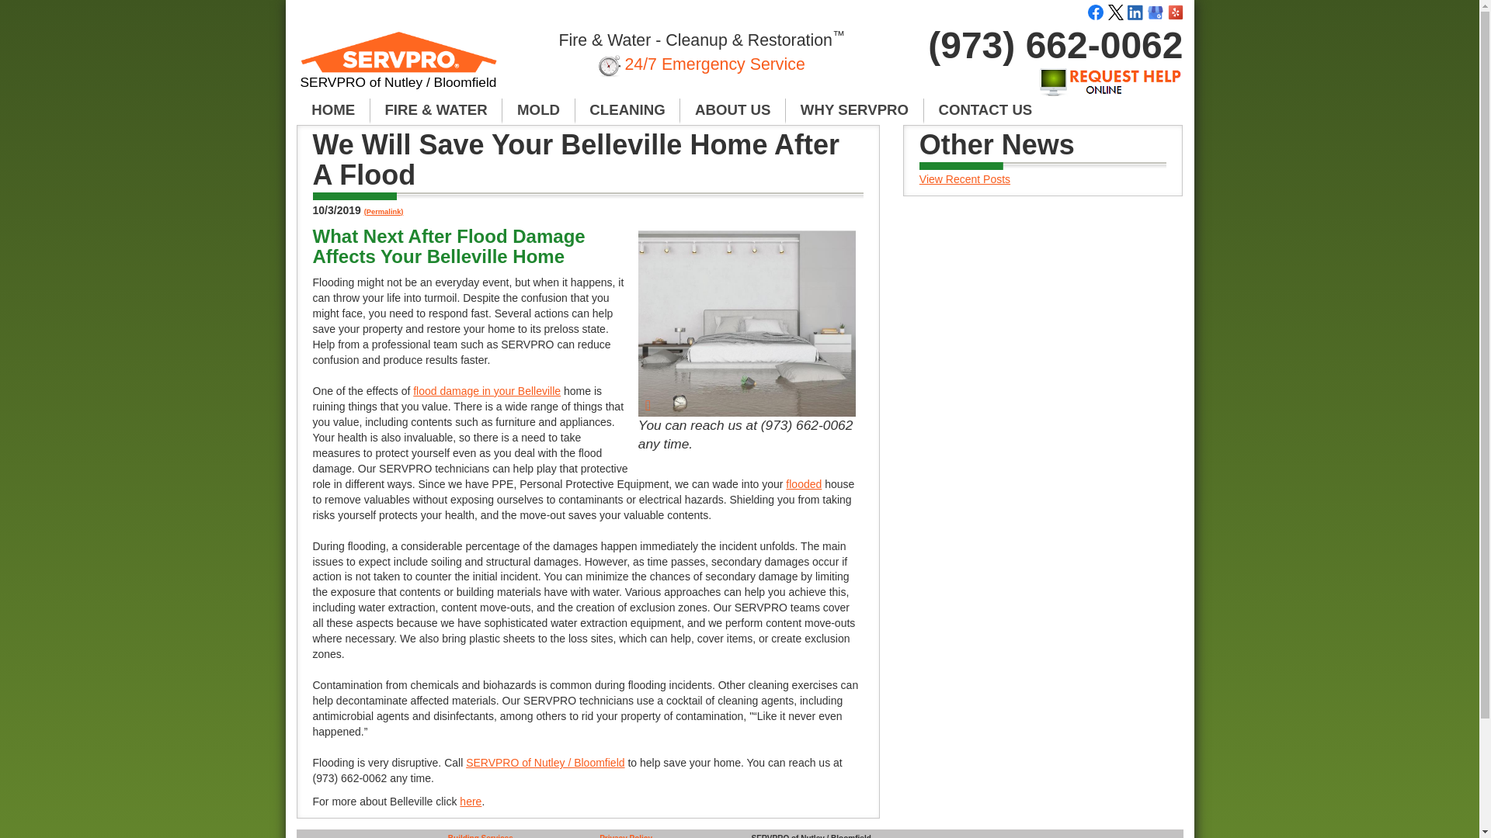  Describe the element at coordinates (538, 110) in the screenshot. I see `MOLD` at that location.